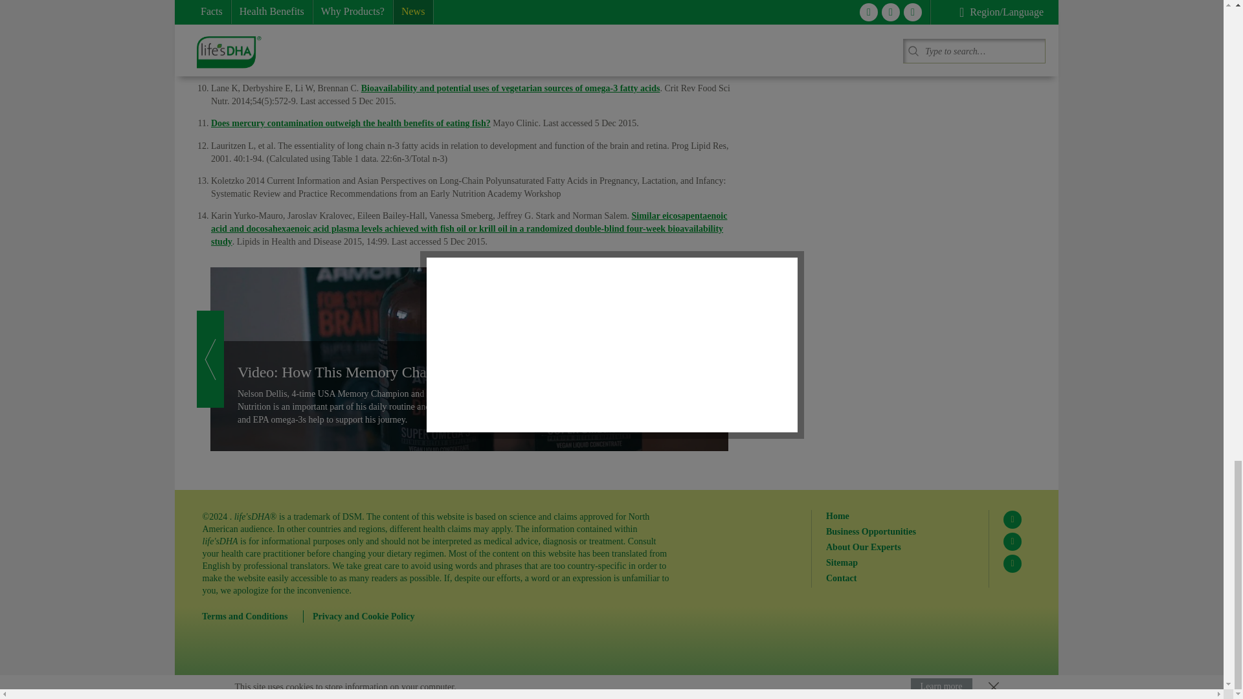  What do you see at coordinates (900, 516) in the screenshot?
I see `Home` at bounding box center [900, 516].